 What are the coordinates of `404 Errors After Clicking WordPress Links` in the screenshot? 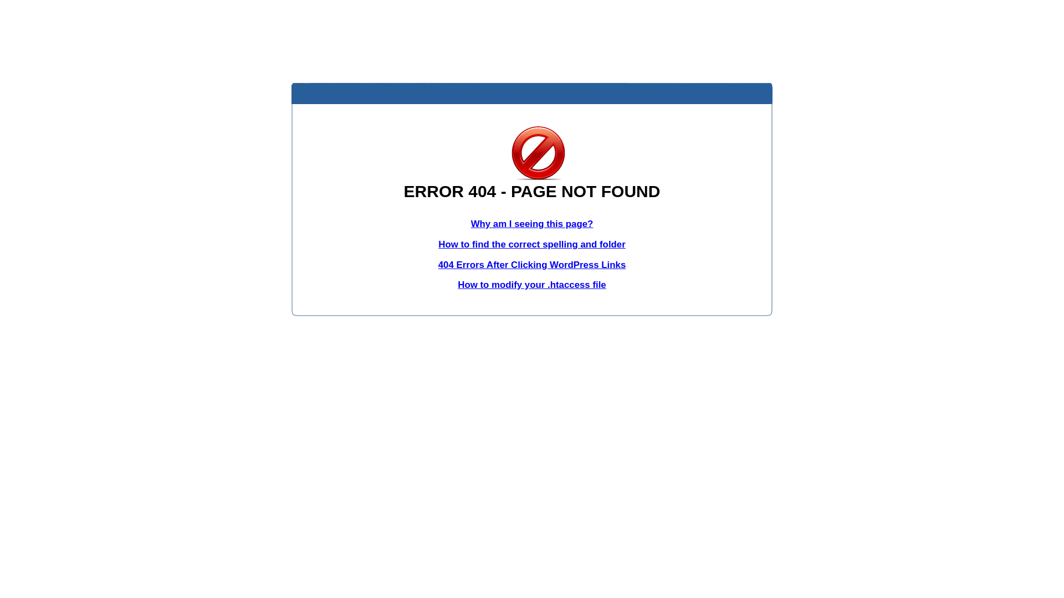 It's located at (532, 265).